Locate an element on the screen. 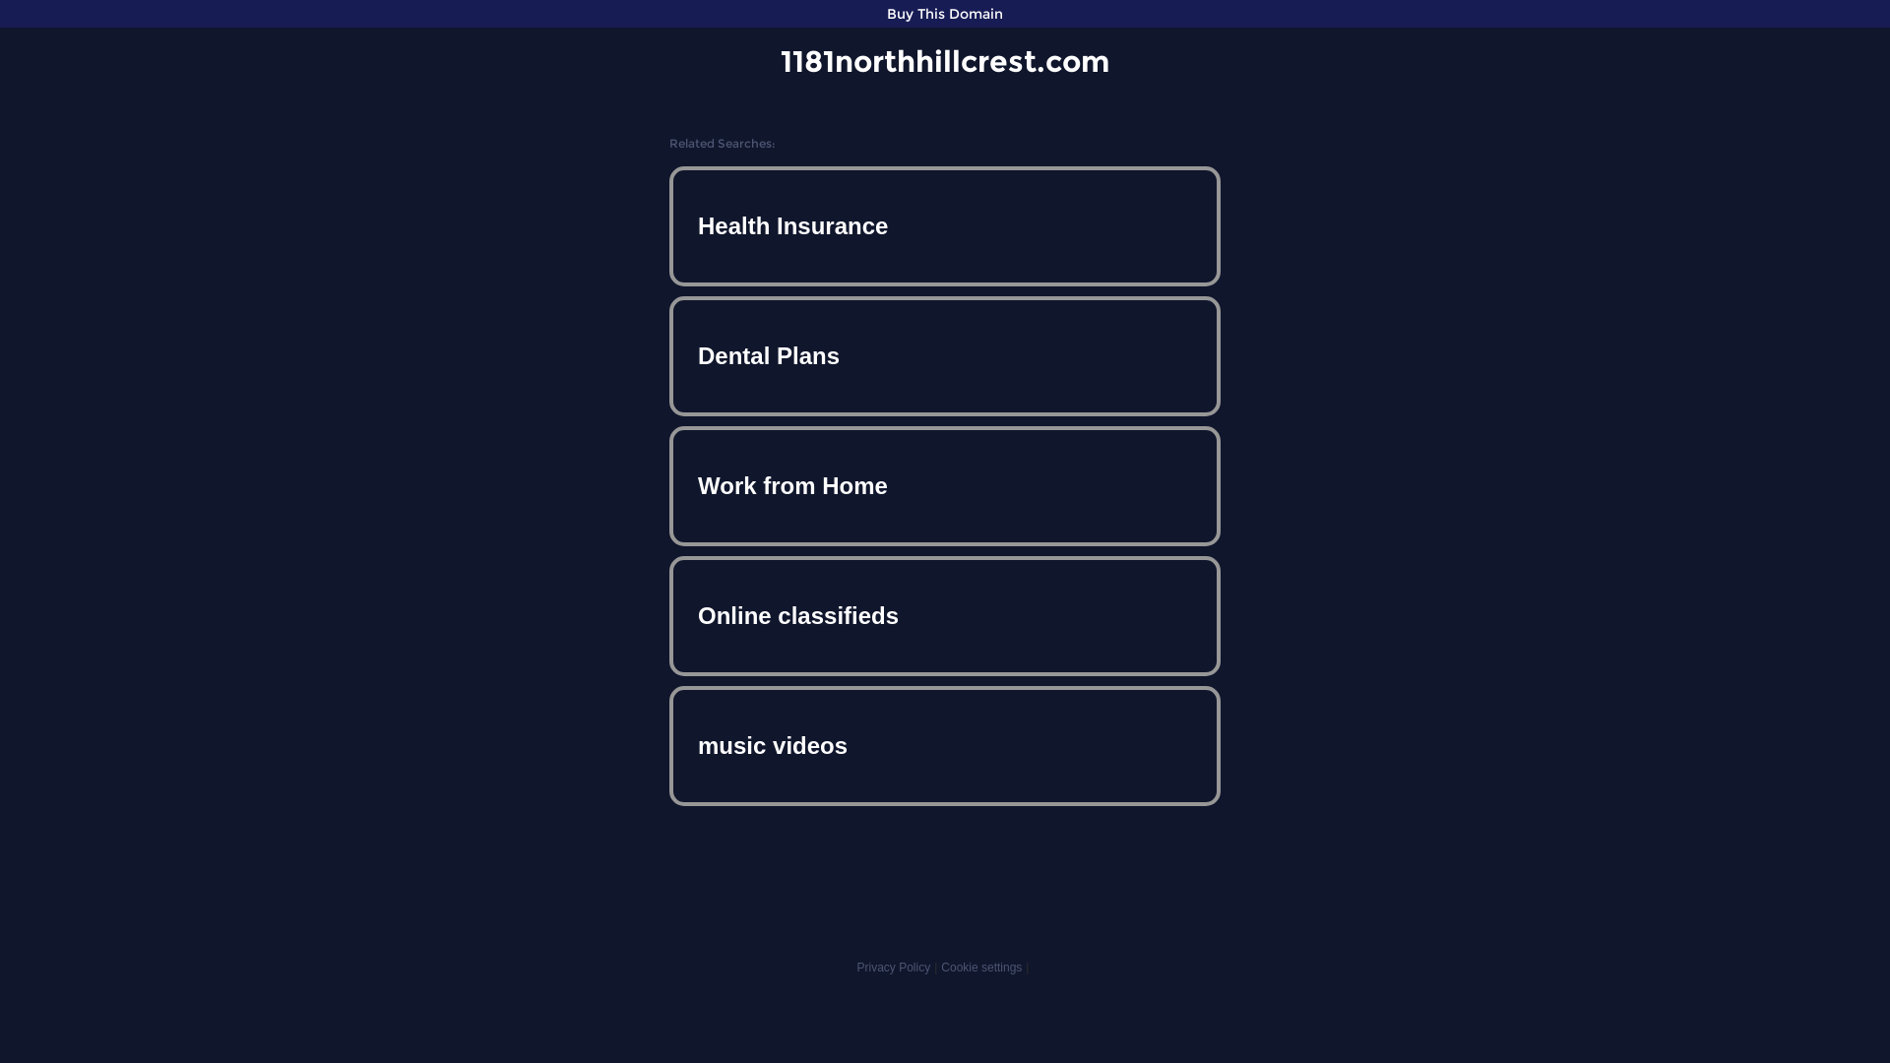  Dental Plans is located at coordinates (945, 356).